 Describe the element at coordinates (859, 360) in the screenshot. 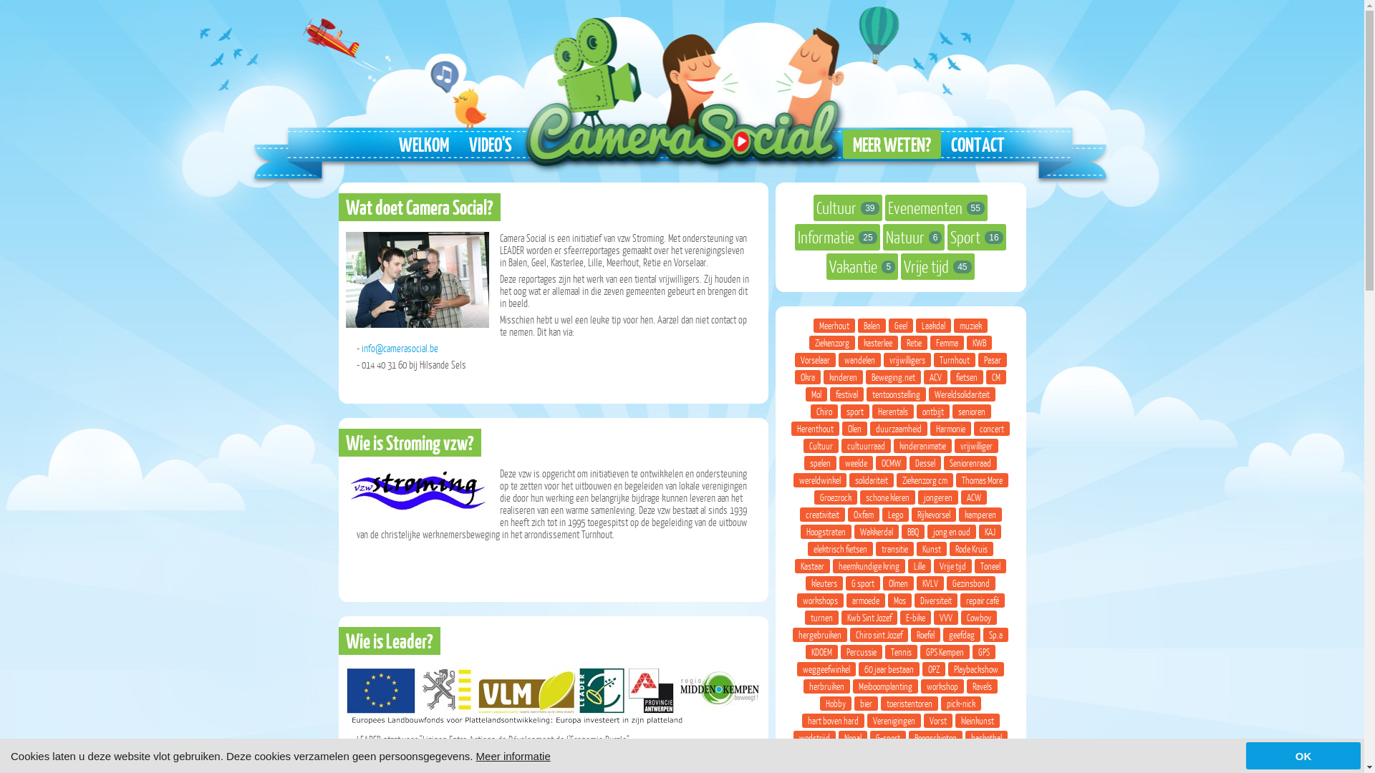

I see `wandelen` at that location.